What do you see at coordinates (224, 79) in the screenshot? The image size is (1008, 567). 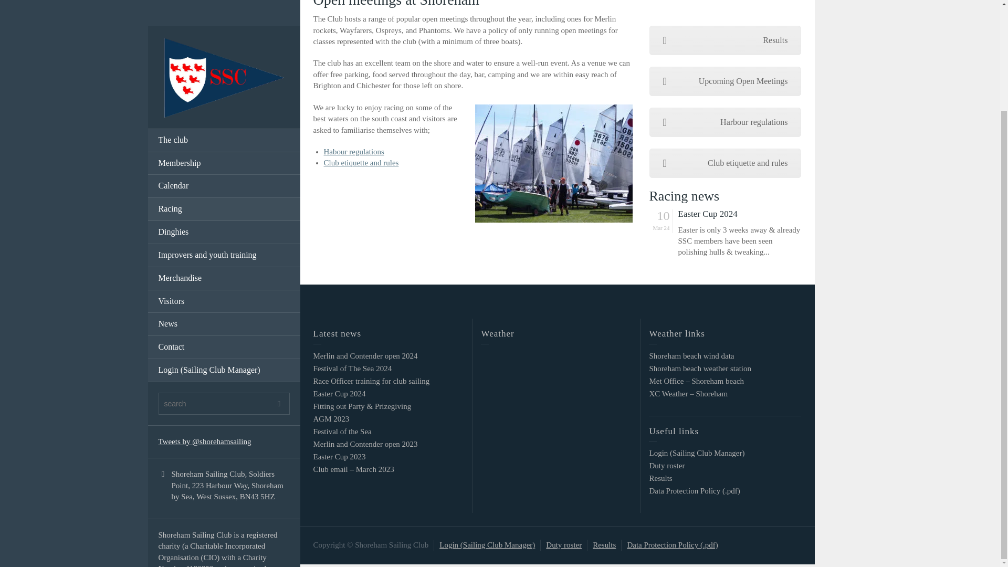 I see `Racing` at bounding box center [224, 79].